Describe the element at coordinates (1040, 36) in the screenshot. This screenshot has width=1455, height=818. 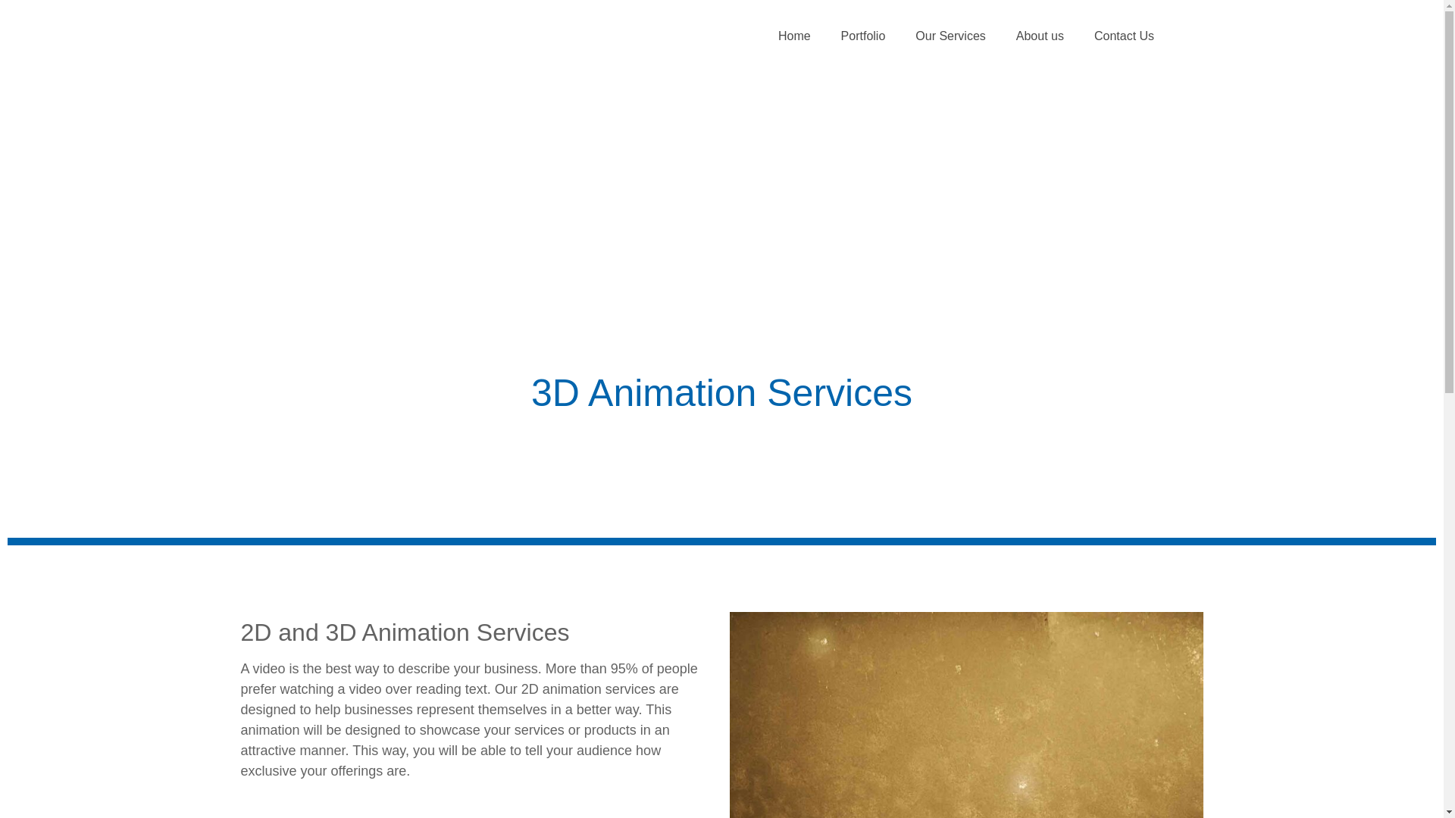
I see `About us` at that location.